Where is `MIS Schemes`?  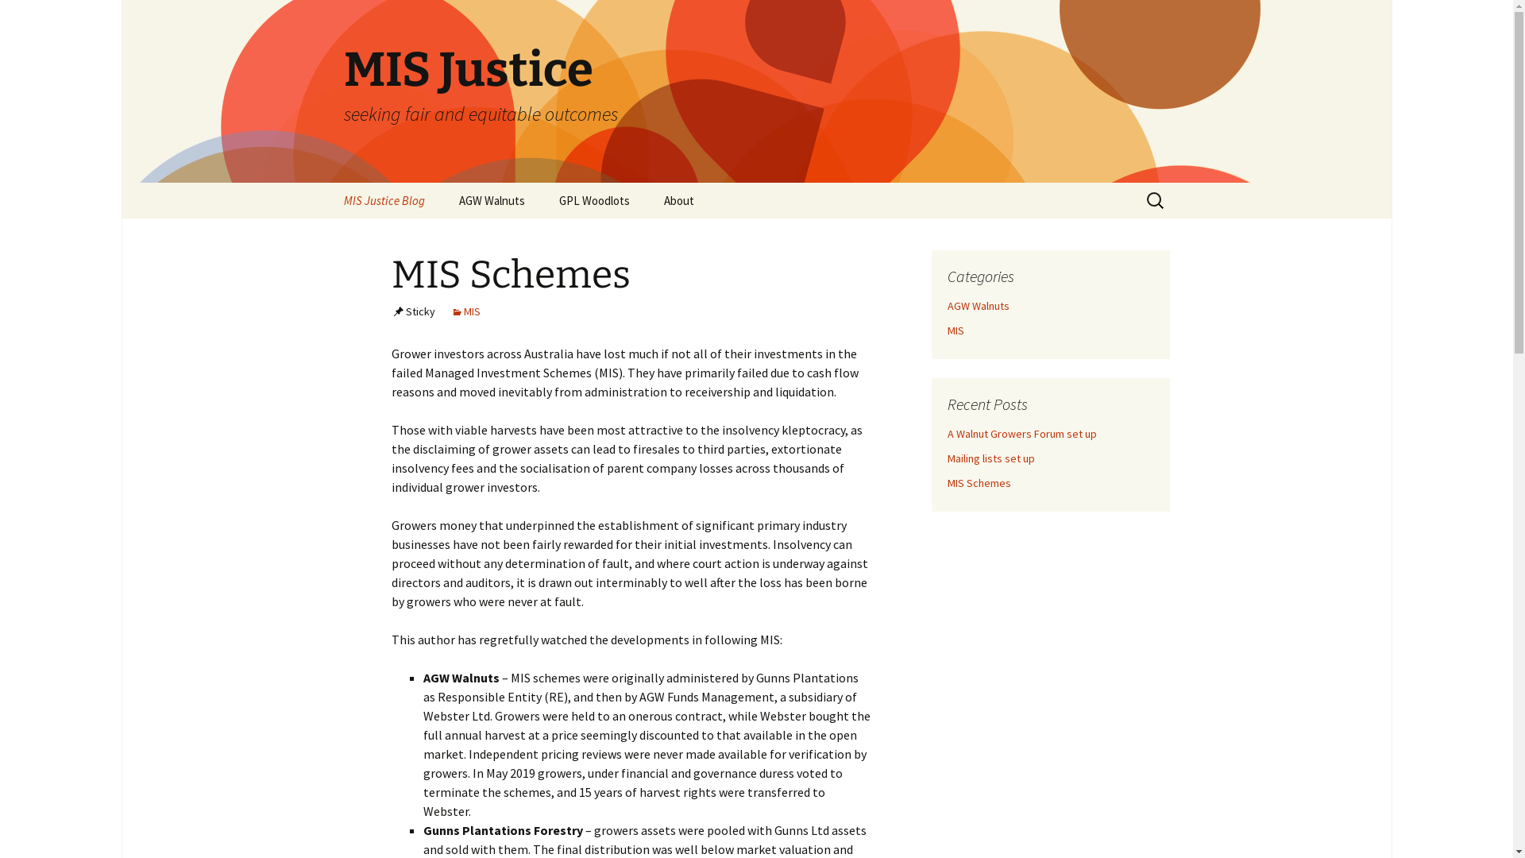
MIS Schemes is located at coordinates (979, 483).